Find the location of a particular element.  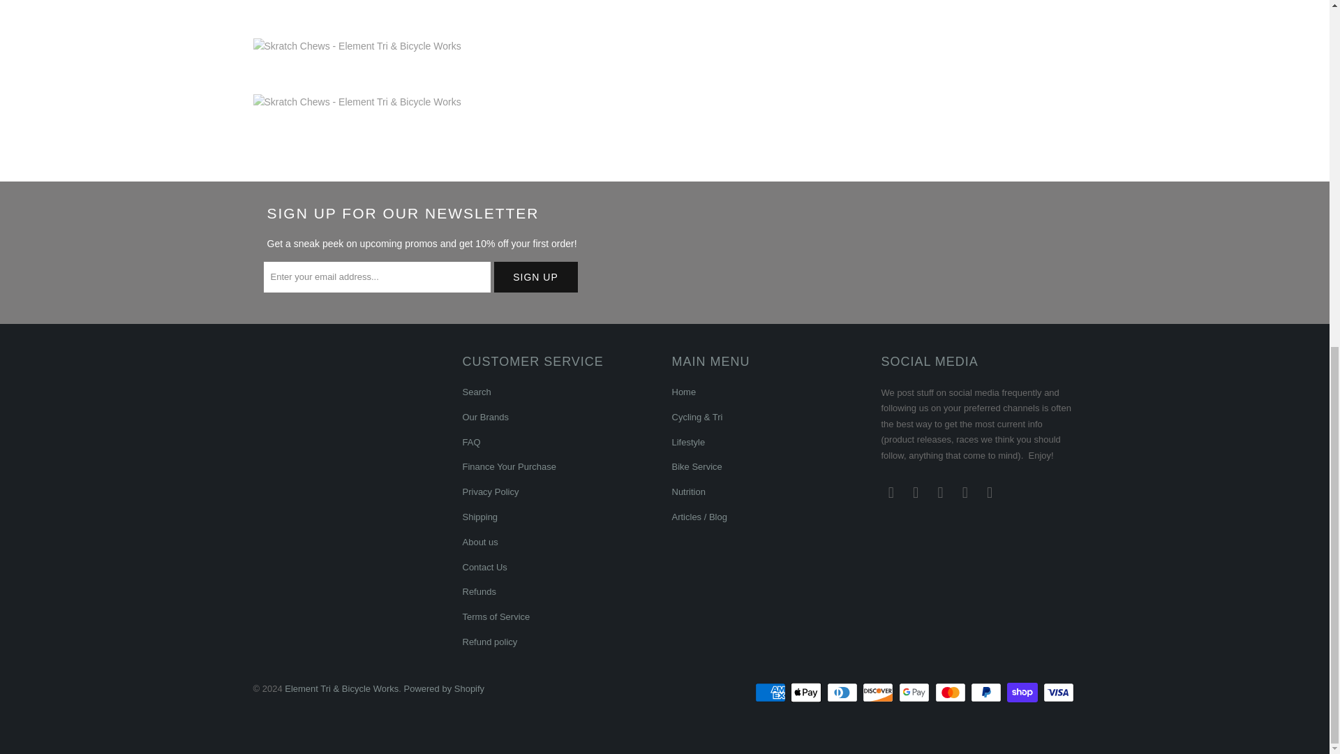

PayPal is located at coordinates (987, 693).